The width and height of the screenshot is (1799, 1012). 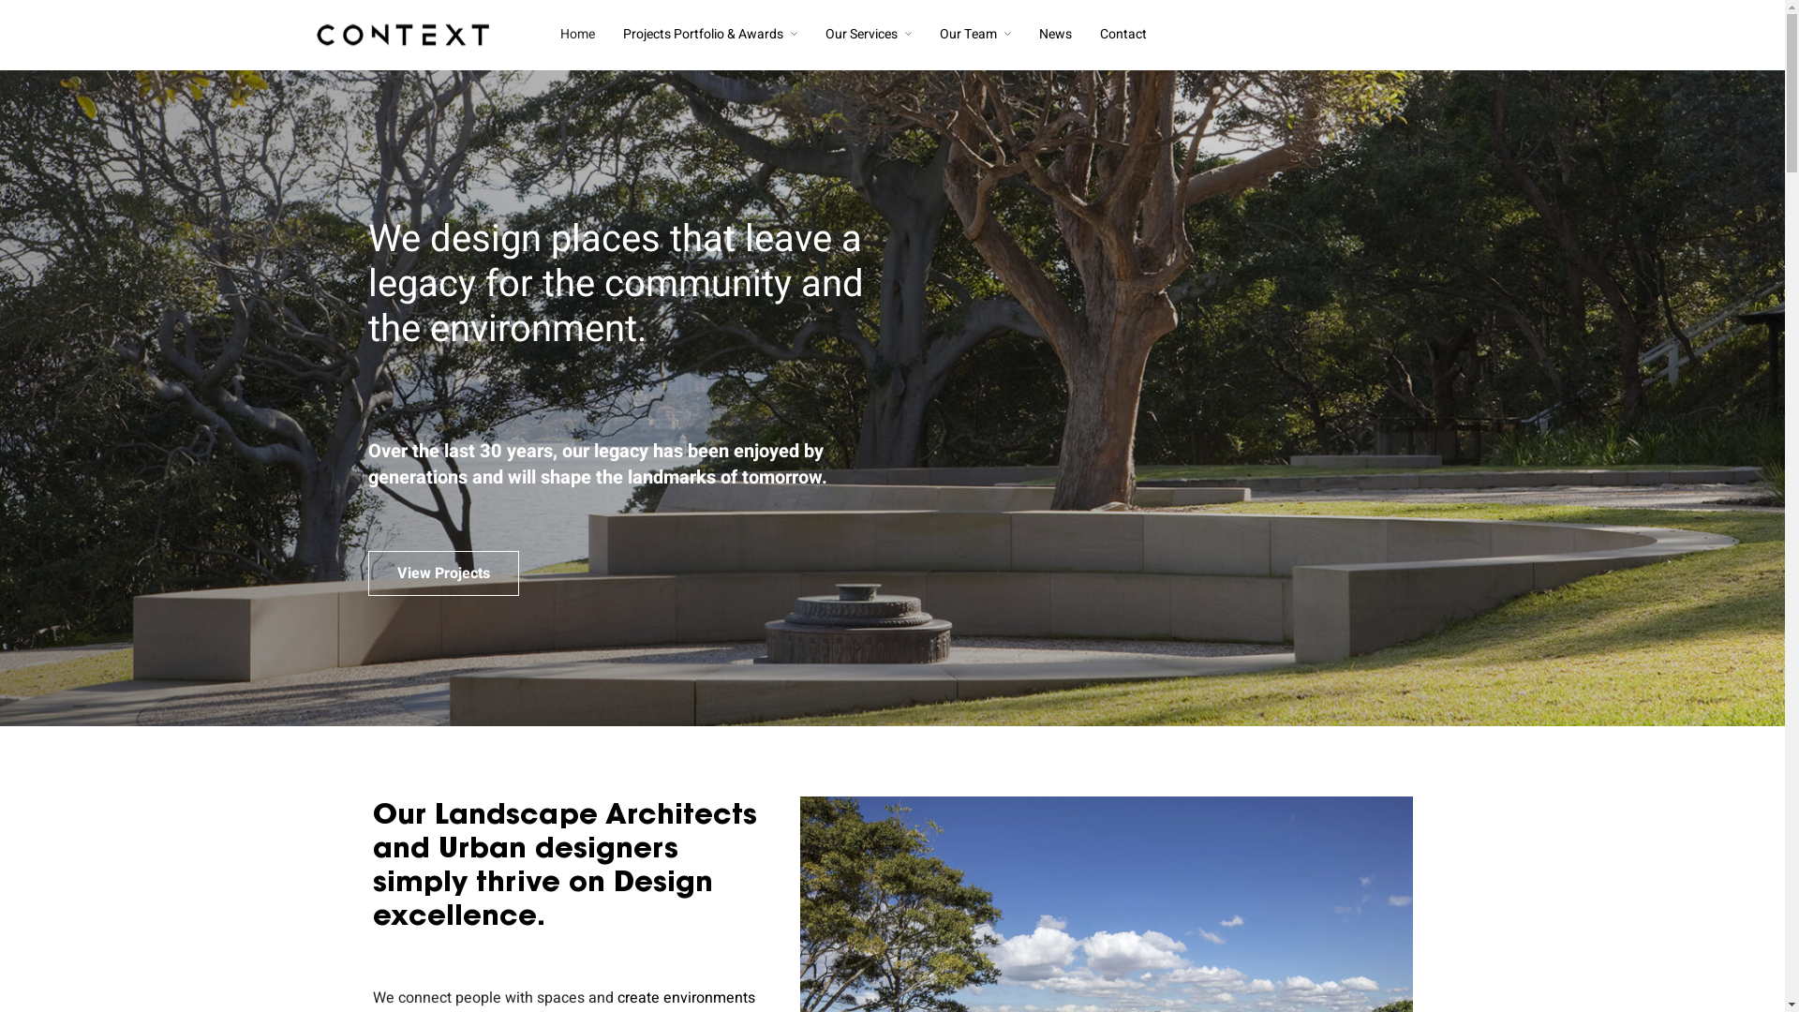 I want to click on Our Services, so click(x=868, y=35).